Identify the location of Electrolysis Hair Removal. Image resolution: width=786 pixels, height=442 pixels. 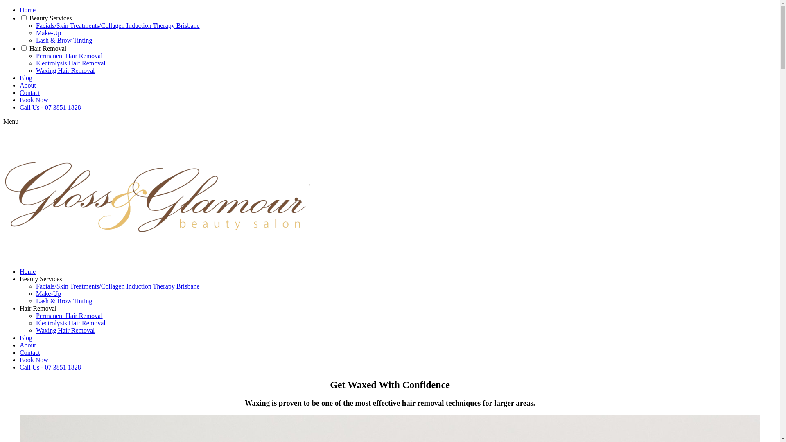
(71, 63).